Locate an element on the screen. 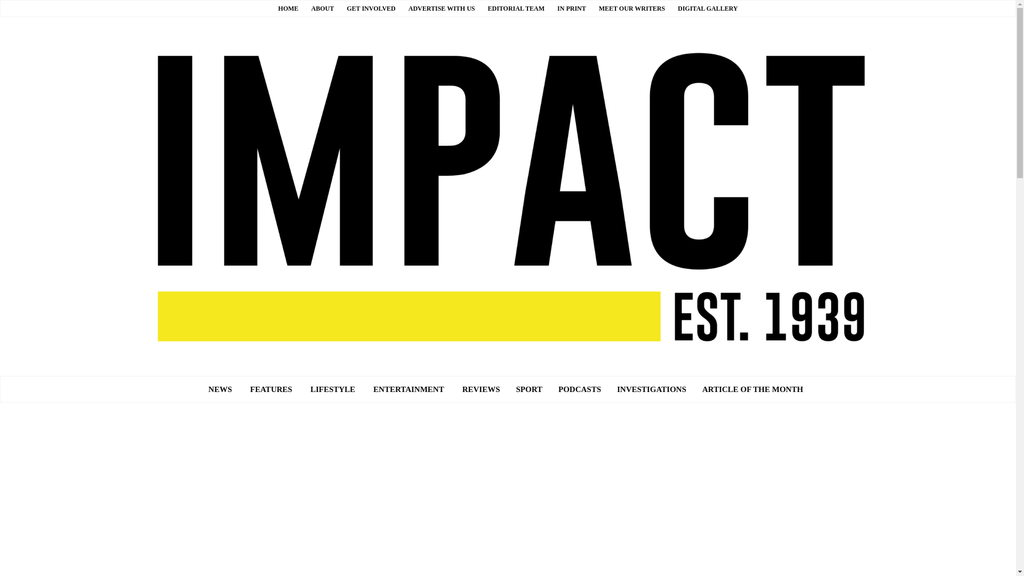 The width and height of the screenshot is (1024, 576). ADVERTISE WITH US is located at coordinates (442, 8).